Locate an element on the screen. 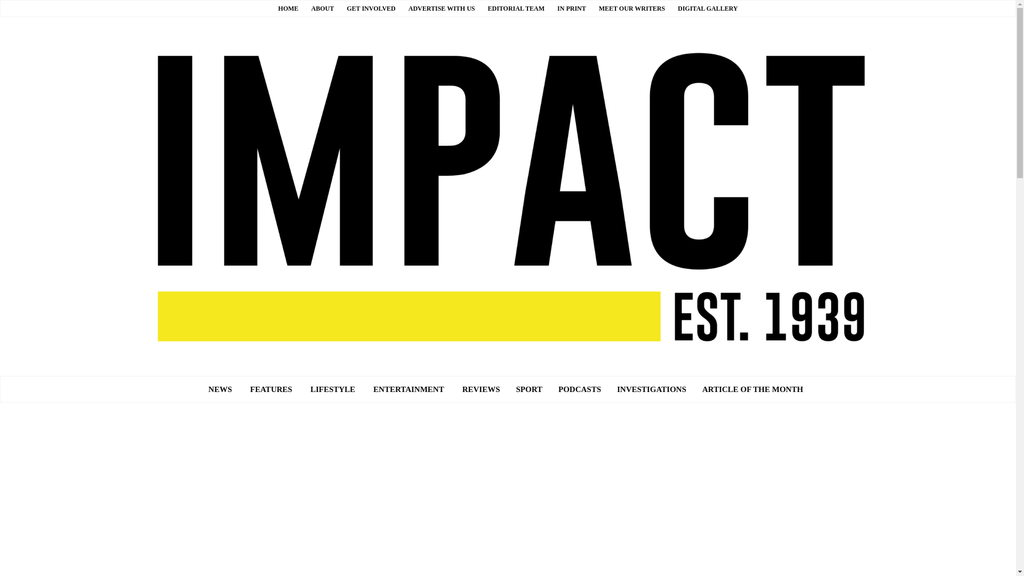 The width and height of the screenshot is (1024, 576). ADVERTISE WITH US is located at coordinates (442, 8).